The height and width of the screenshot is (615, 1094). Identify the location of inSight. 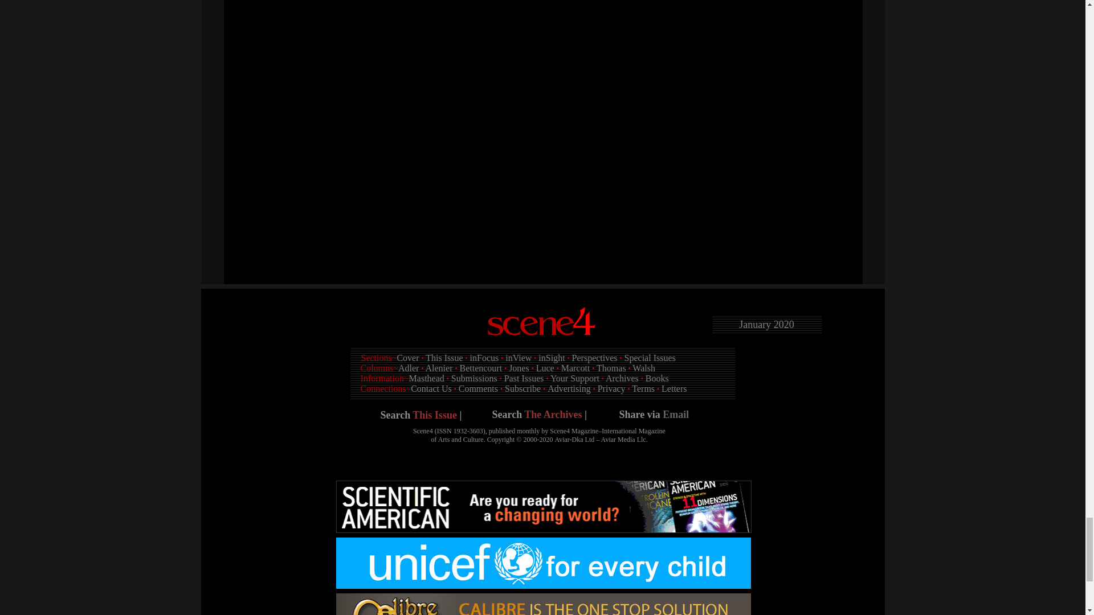
(551, 358).